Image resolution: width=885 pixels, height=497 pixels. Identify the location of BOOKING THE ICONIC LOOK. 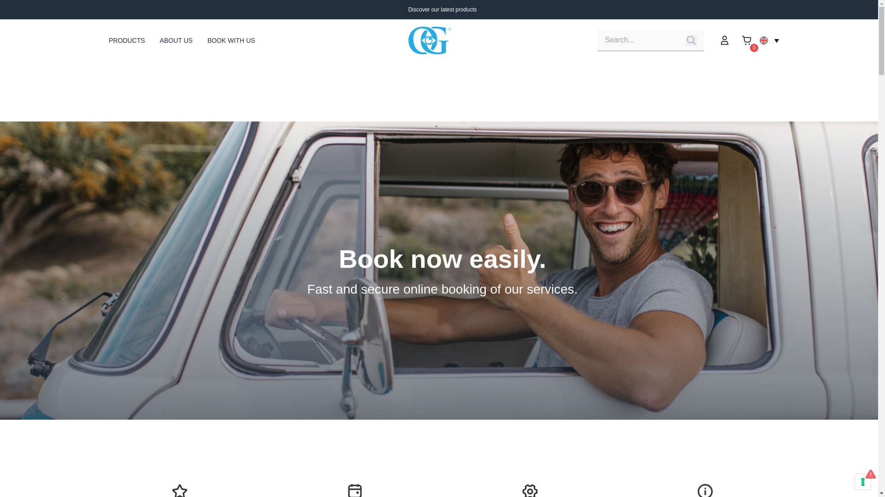
(180, 486).